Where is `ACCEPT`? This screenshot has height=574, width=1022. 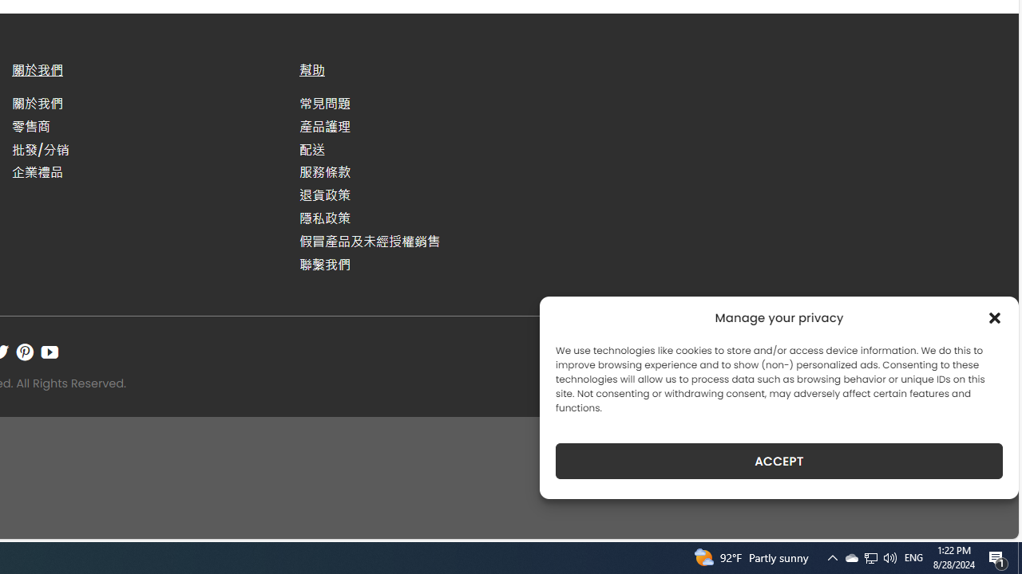
ACCEPT is located at coordinates (779, 461).